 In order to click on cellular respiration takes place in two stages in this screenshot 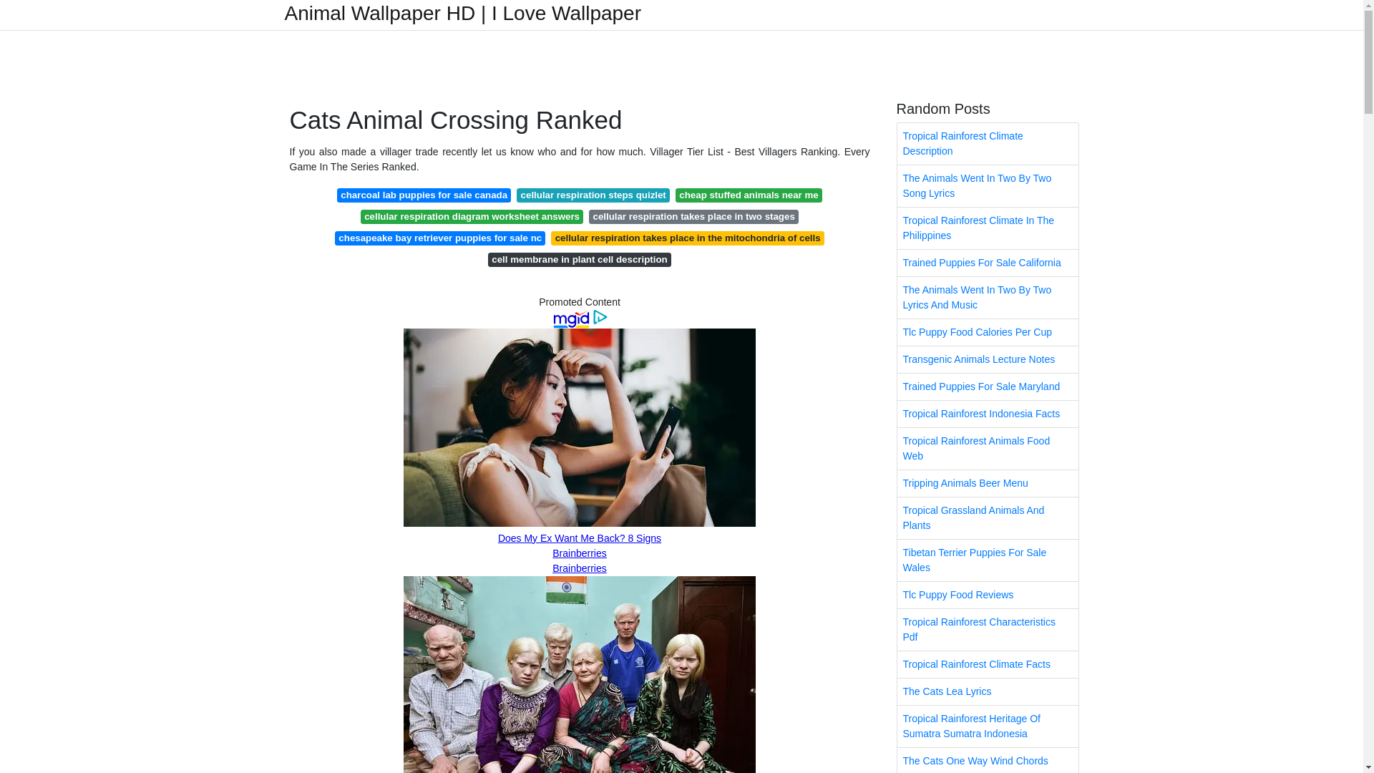, I will do `click(693, 216)`.